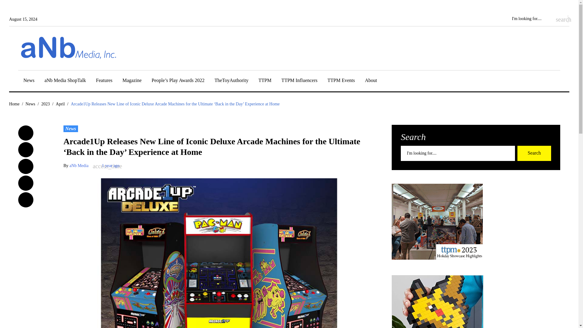 The image size is (583, 328). Describe the element at coordinates (26, 200) in the screenshot. I see `Pinterest` at that location.